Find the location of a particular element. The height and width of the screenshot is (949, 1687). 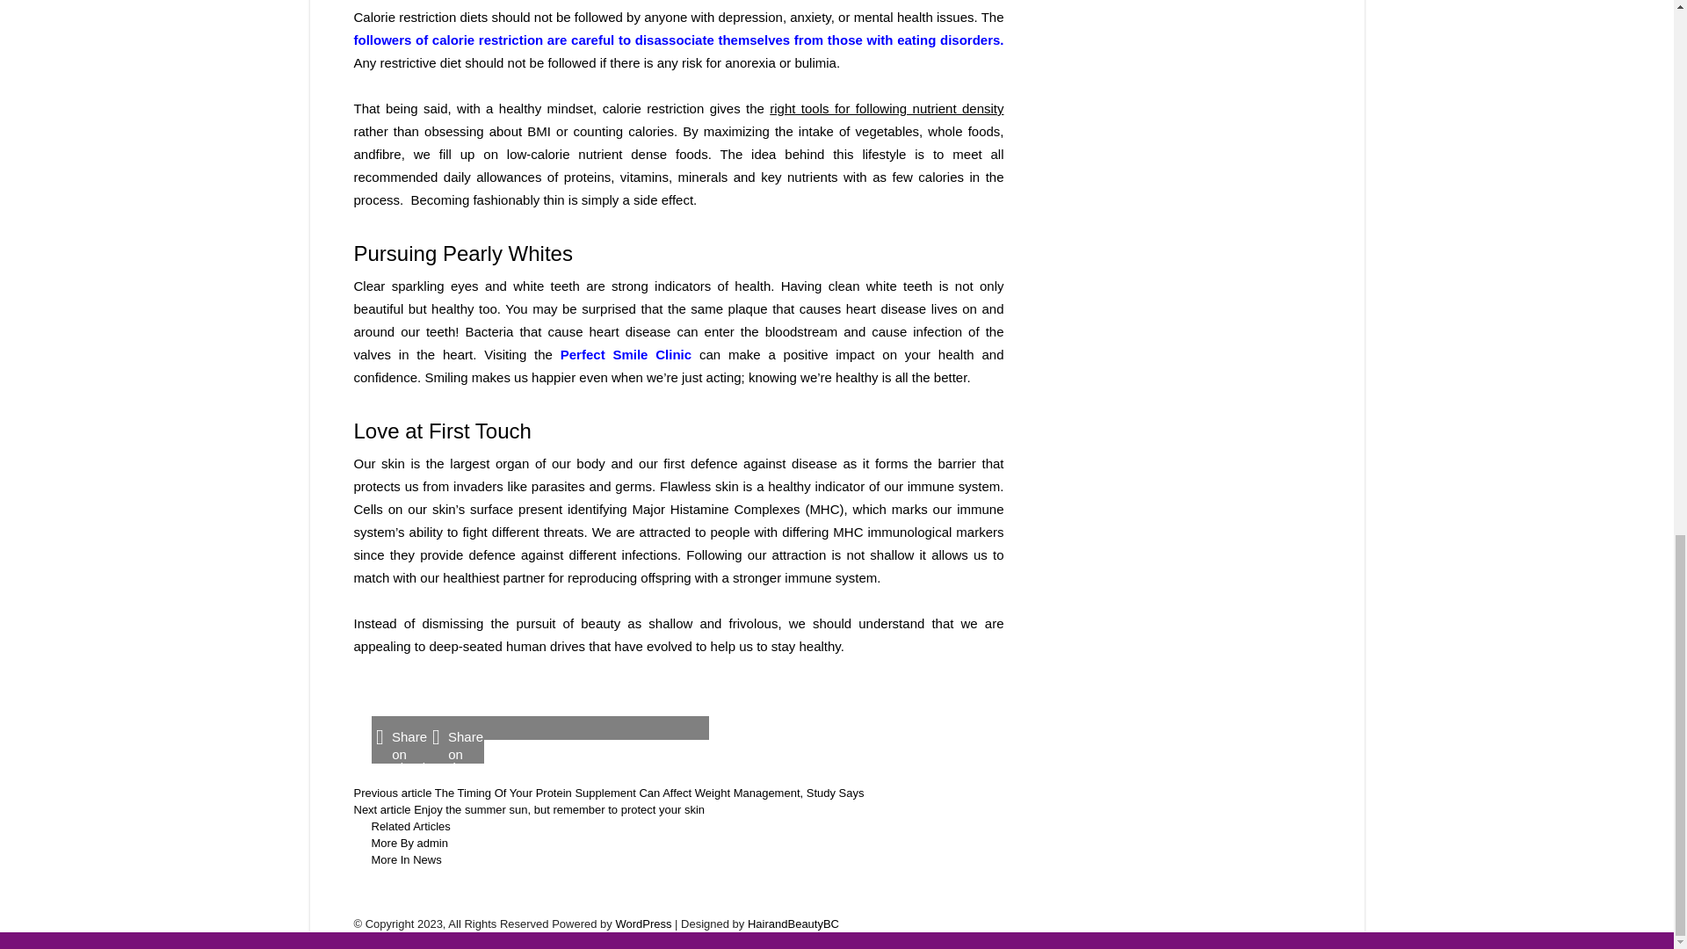

linkedin is located at coordinates (623, 728).